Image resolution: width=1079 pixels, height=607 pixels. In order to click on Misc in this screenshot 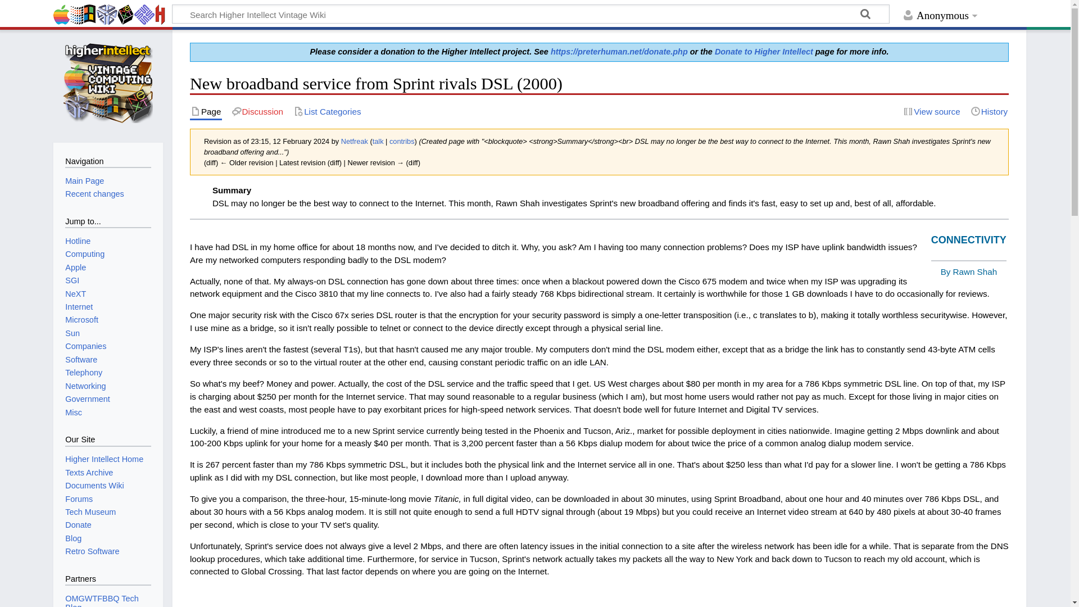, I will do `click(73, 412)`.